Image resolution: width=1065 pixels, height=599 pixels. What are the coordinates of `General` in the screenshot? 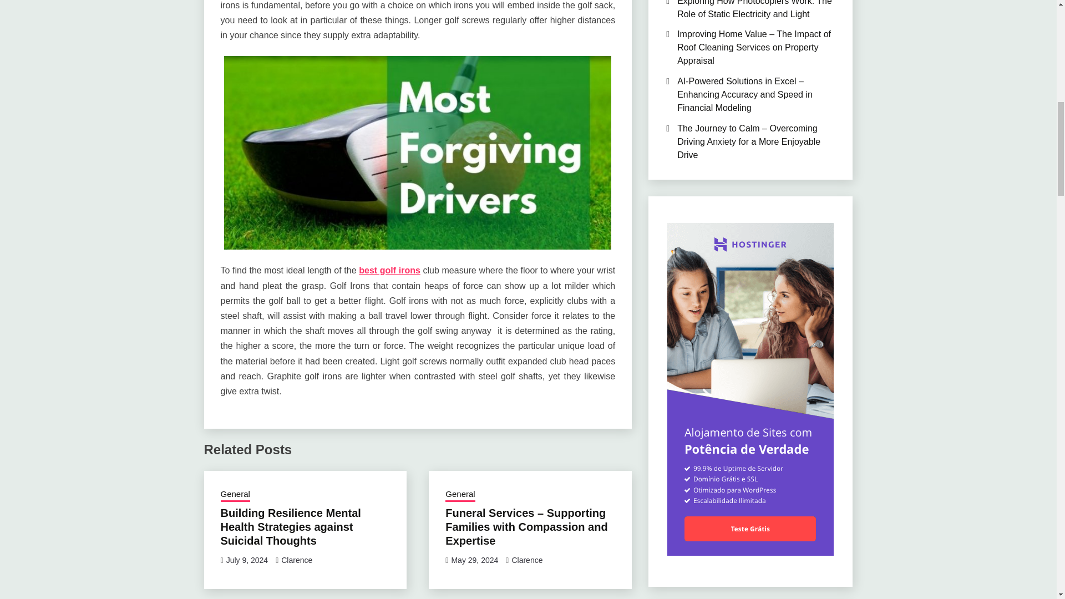 It's located at (235, 495).